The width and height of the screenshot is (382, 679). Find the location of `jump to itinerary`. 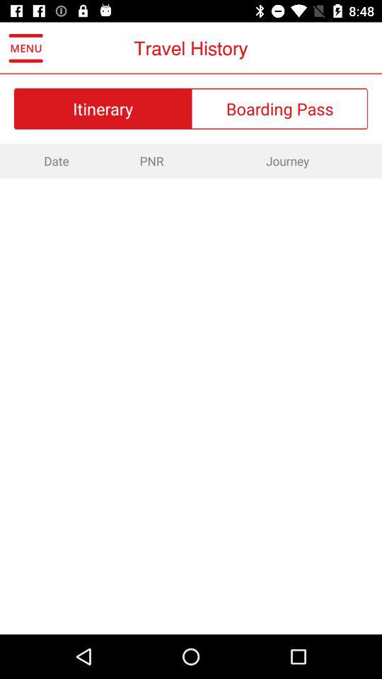

jump to itinerary is located at coordinates (103, 108).